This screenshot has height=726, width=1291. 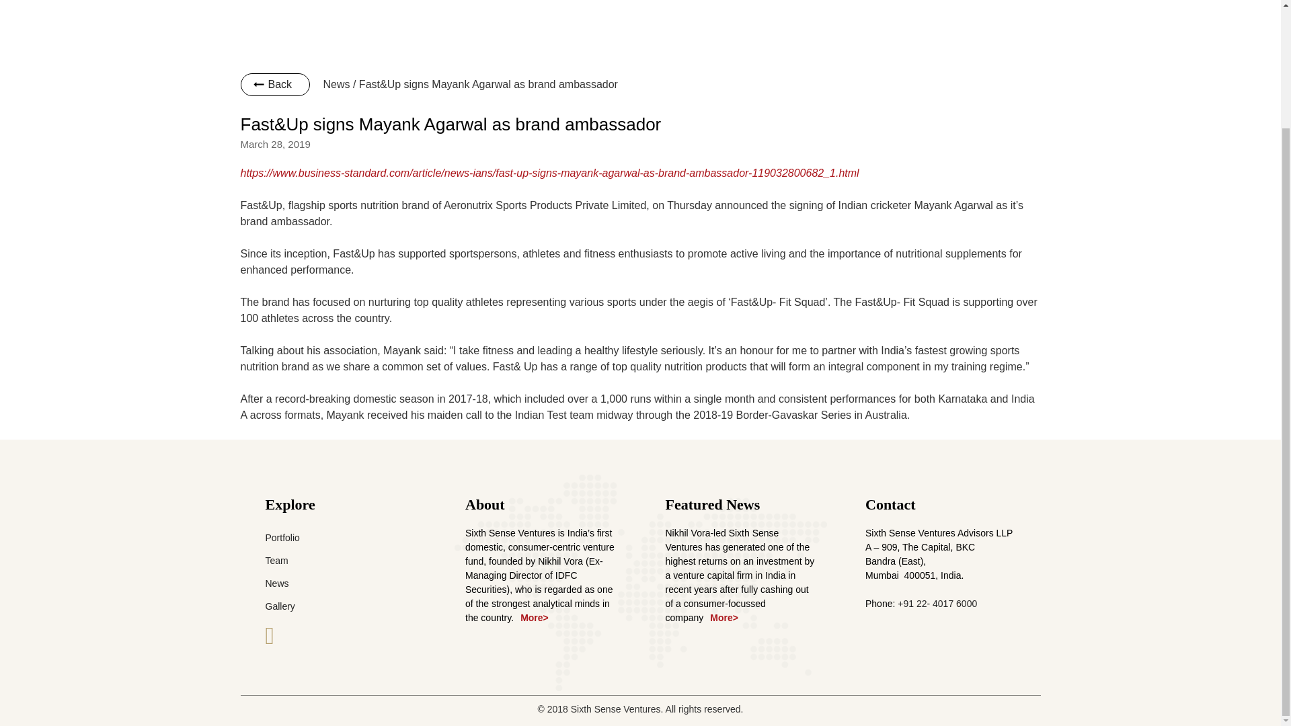 What do you see at coordinates (276, 583) in the screenshot?
I see `News` at bounding box center [276, 583].